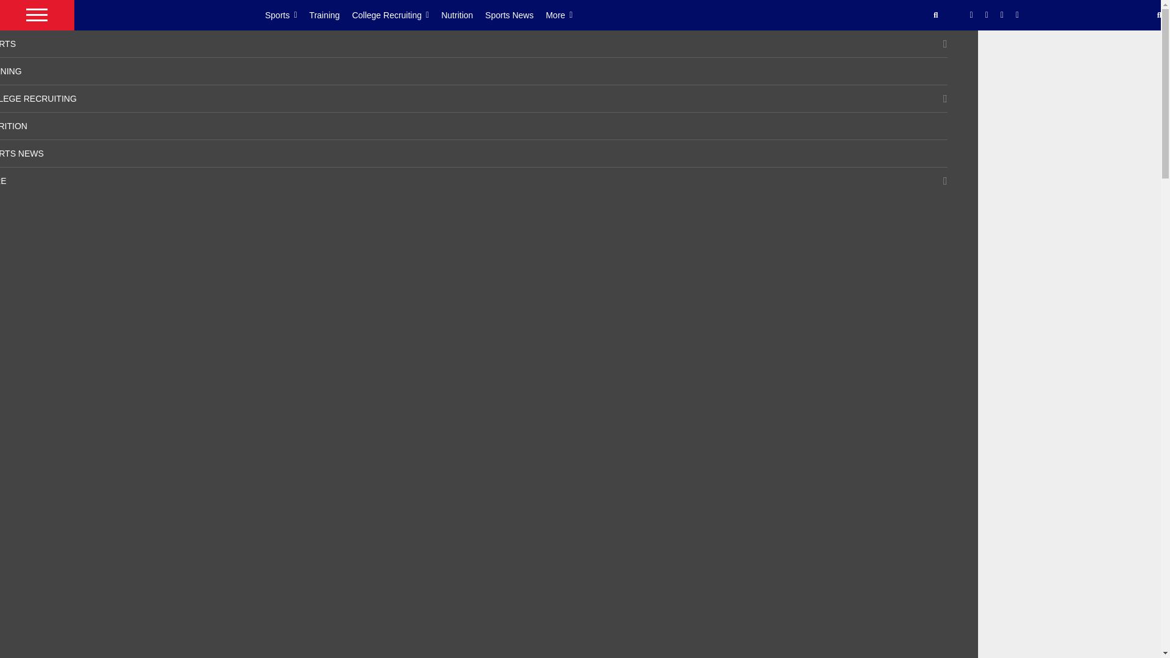 Image resolution: width=1170 pixels, height=658 pixels. What do you see at coordinates (397, 15) in the screenshot?
I see `College Recruiting` at bounding box center [397, 15].